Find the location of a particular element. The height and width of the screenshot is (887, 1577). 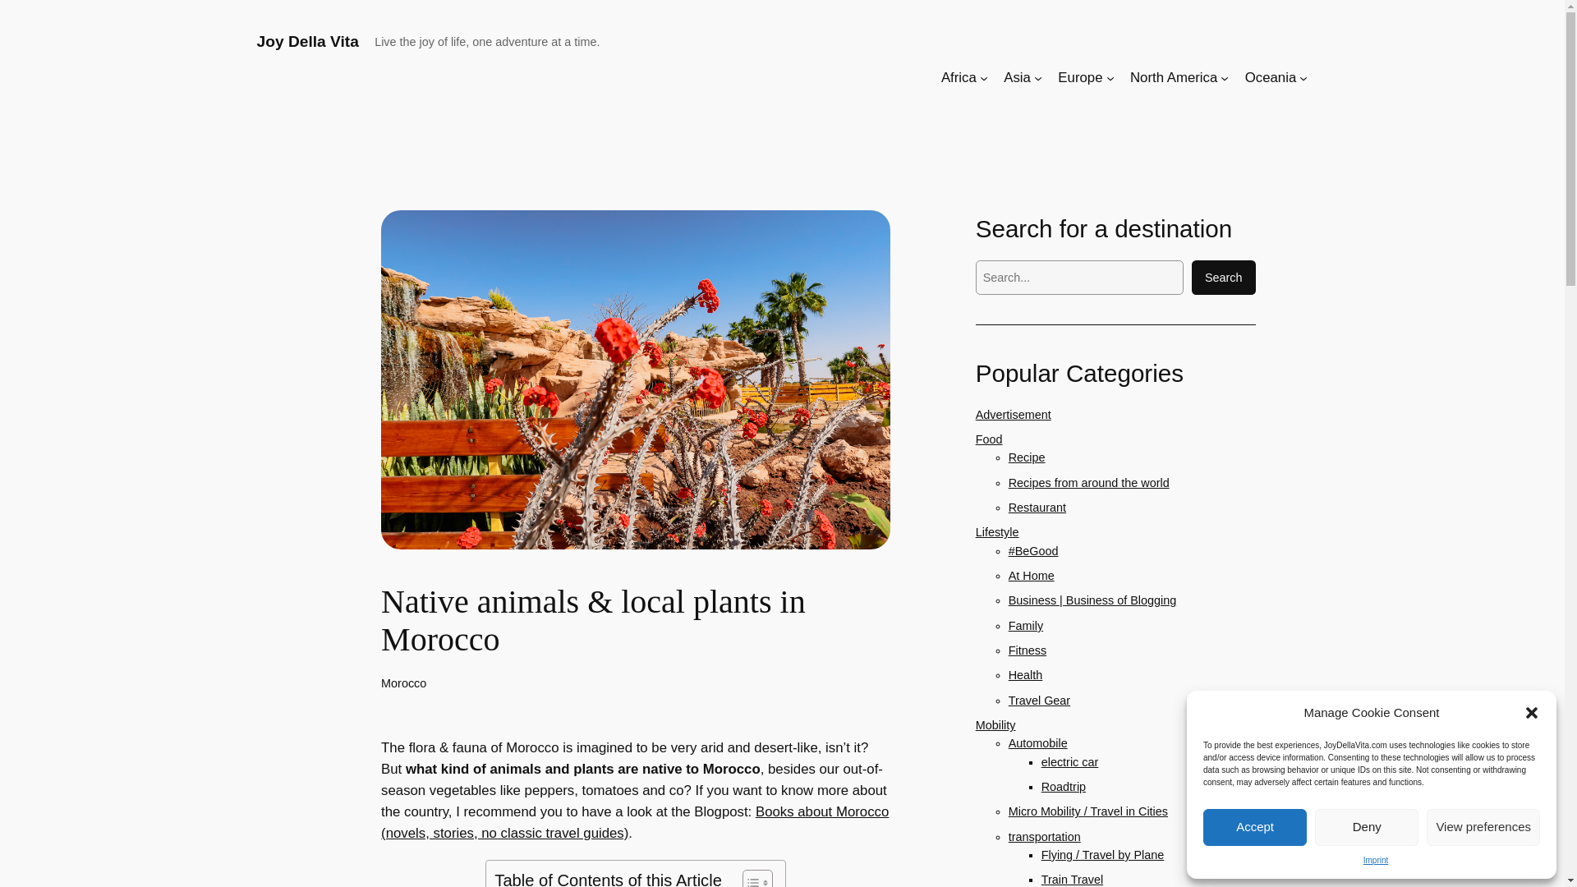

Joy Della Vita is located at coordinates (306, 41).